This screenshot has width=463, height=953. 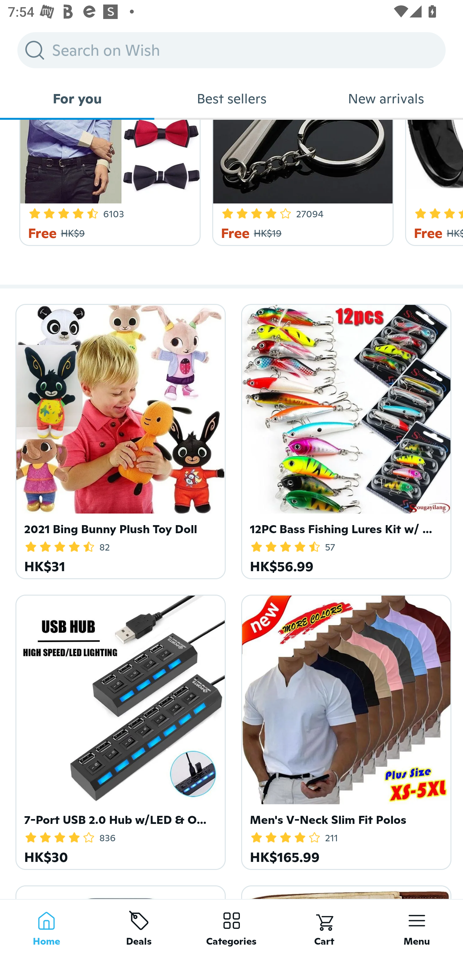 I want to click on Home, so click(x=46, y=926).